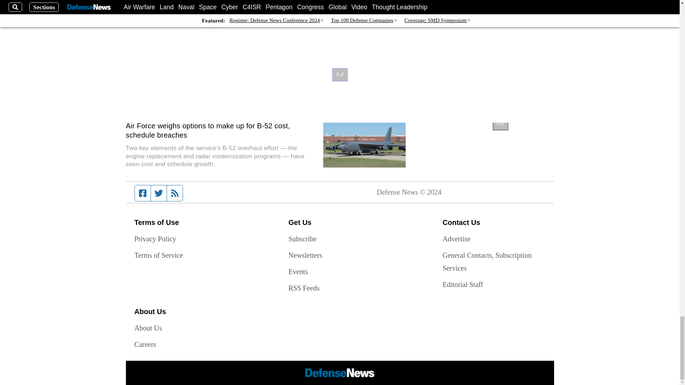 The height and width of the screenshot is (385, 685). What do you see at coordinates (158, 193) in the screenshot?
I see `Twitter feed` at bounding box center [158, 193].